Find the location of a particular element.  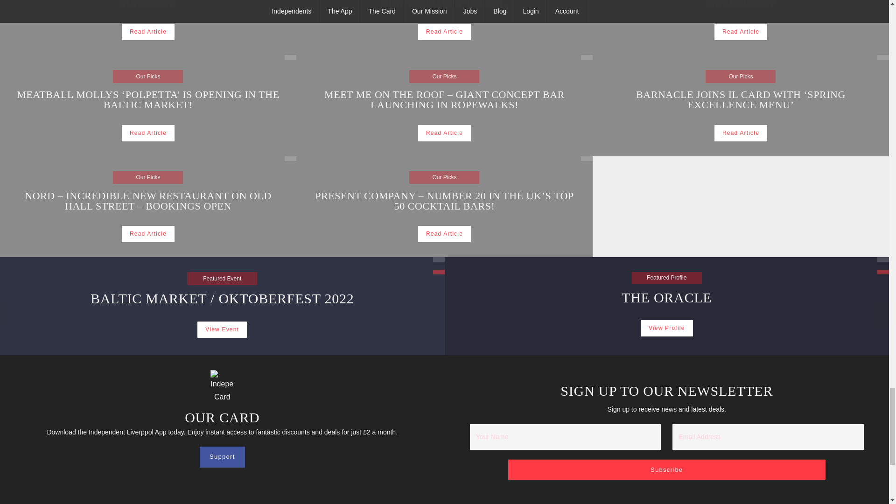

View All Posts is located at coordinates (148, 32).